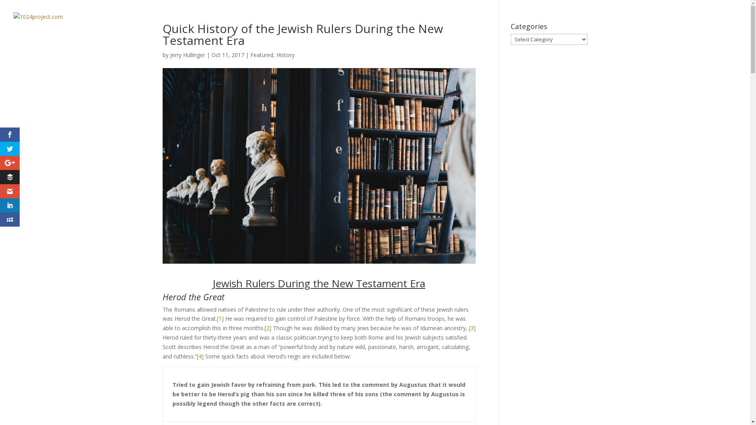 This screenshot has height=425, width=756. I want to click on Series, so click(610, 26).